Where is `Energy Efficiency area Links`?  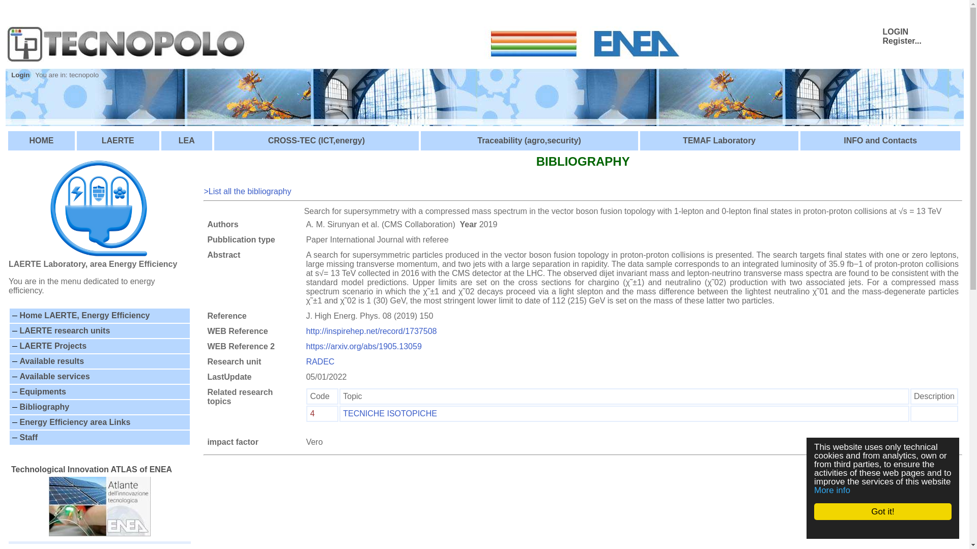
Energy Efficiency area Links is located at coordinates (74, 422).